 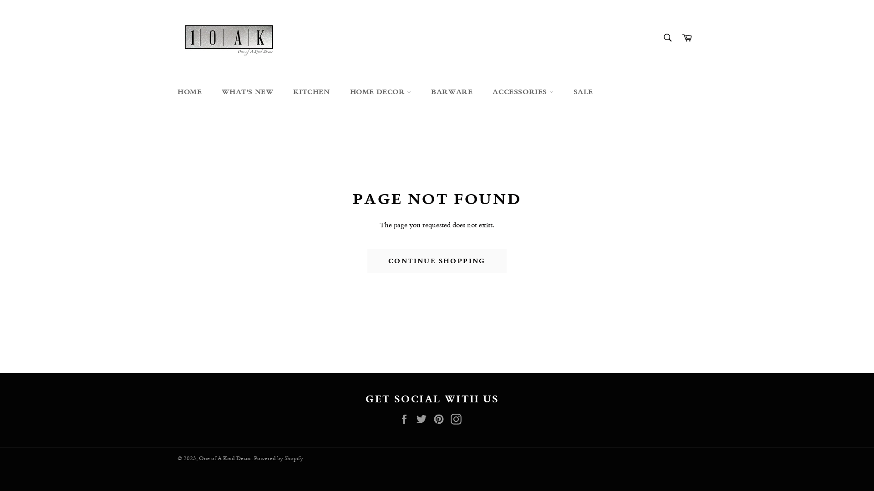 I want to click on Cart, so click(x=687, y=38).